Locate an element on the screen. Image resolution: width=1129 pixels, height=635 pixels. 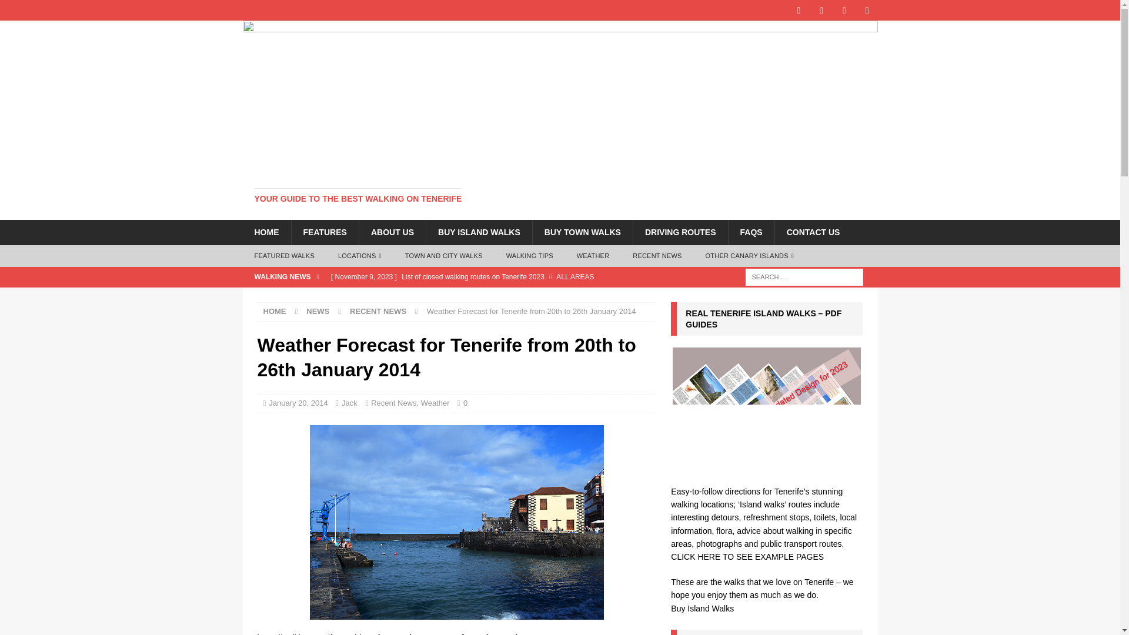
YOUR GUIDE TO THE BEST WALKING ON TENERIFE is located at coordinates (358, 199).